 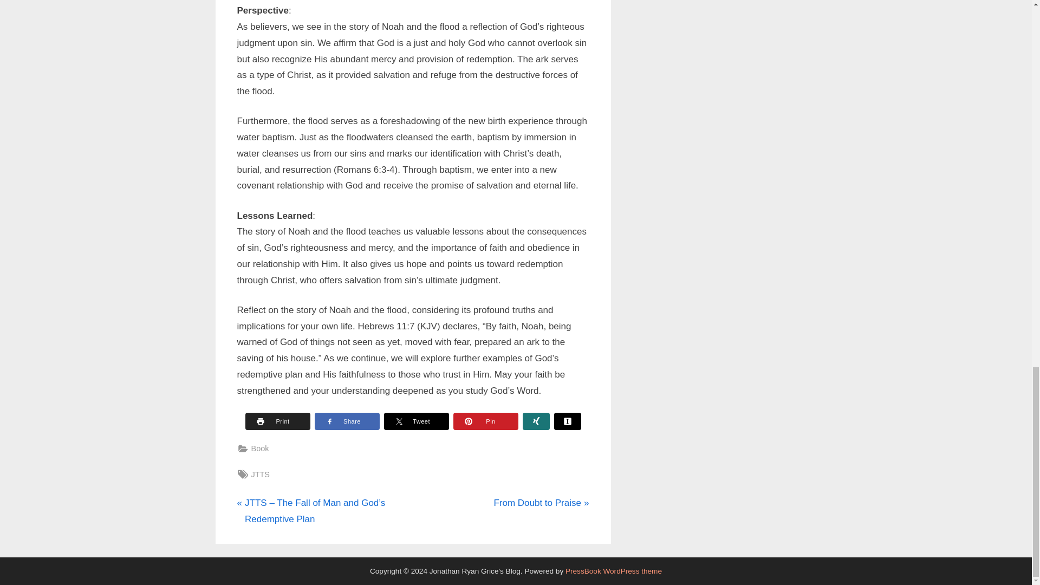 I want to click on Book, so click(x=541, y=503).